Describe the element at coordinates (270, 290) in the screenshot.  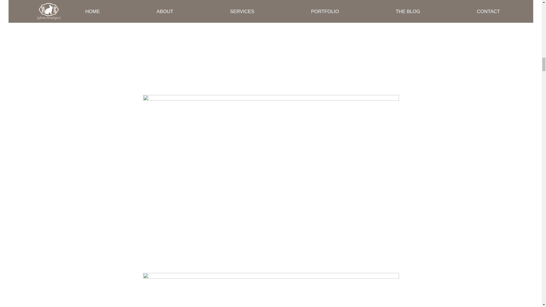
I see `Nightmare Before Christmas Wedding` at that location.